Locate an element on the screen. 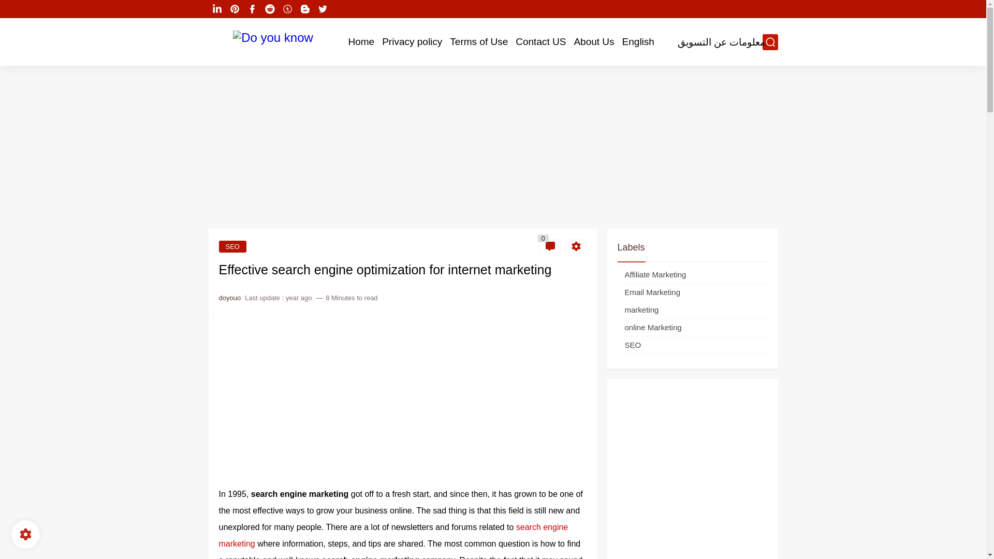 The height and width of the screenshot is (559, 994). English is located at coordinates (638, 41).